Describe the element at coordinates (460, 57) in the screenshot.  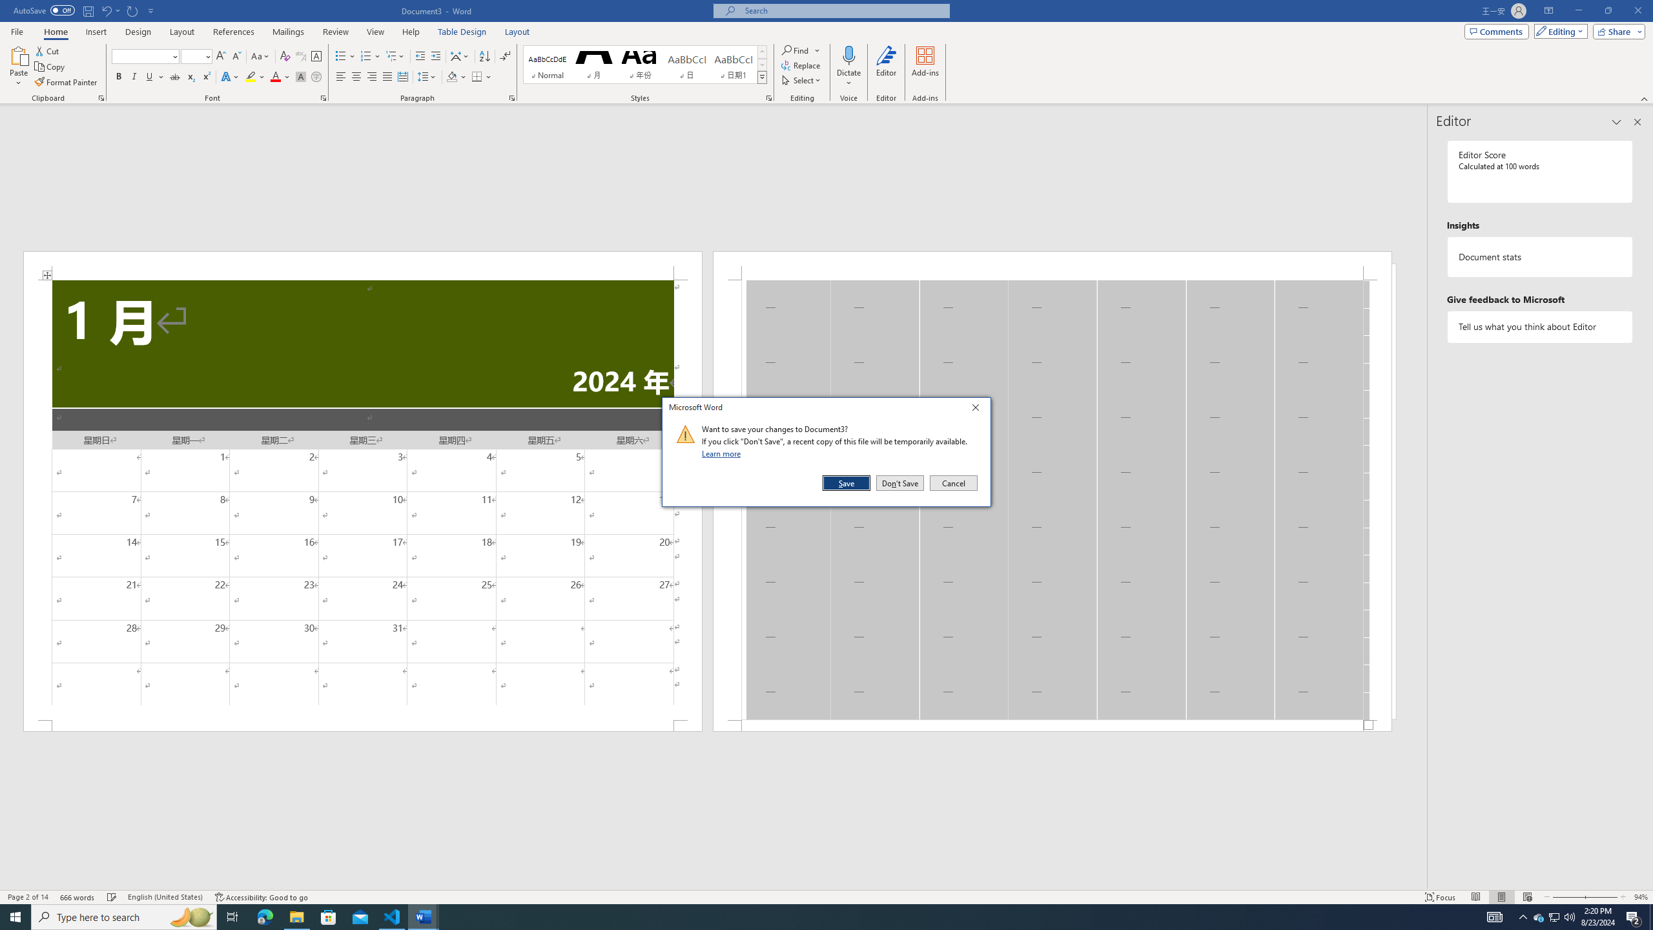
I see `Asian Layout` at that location.